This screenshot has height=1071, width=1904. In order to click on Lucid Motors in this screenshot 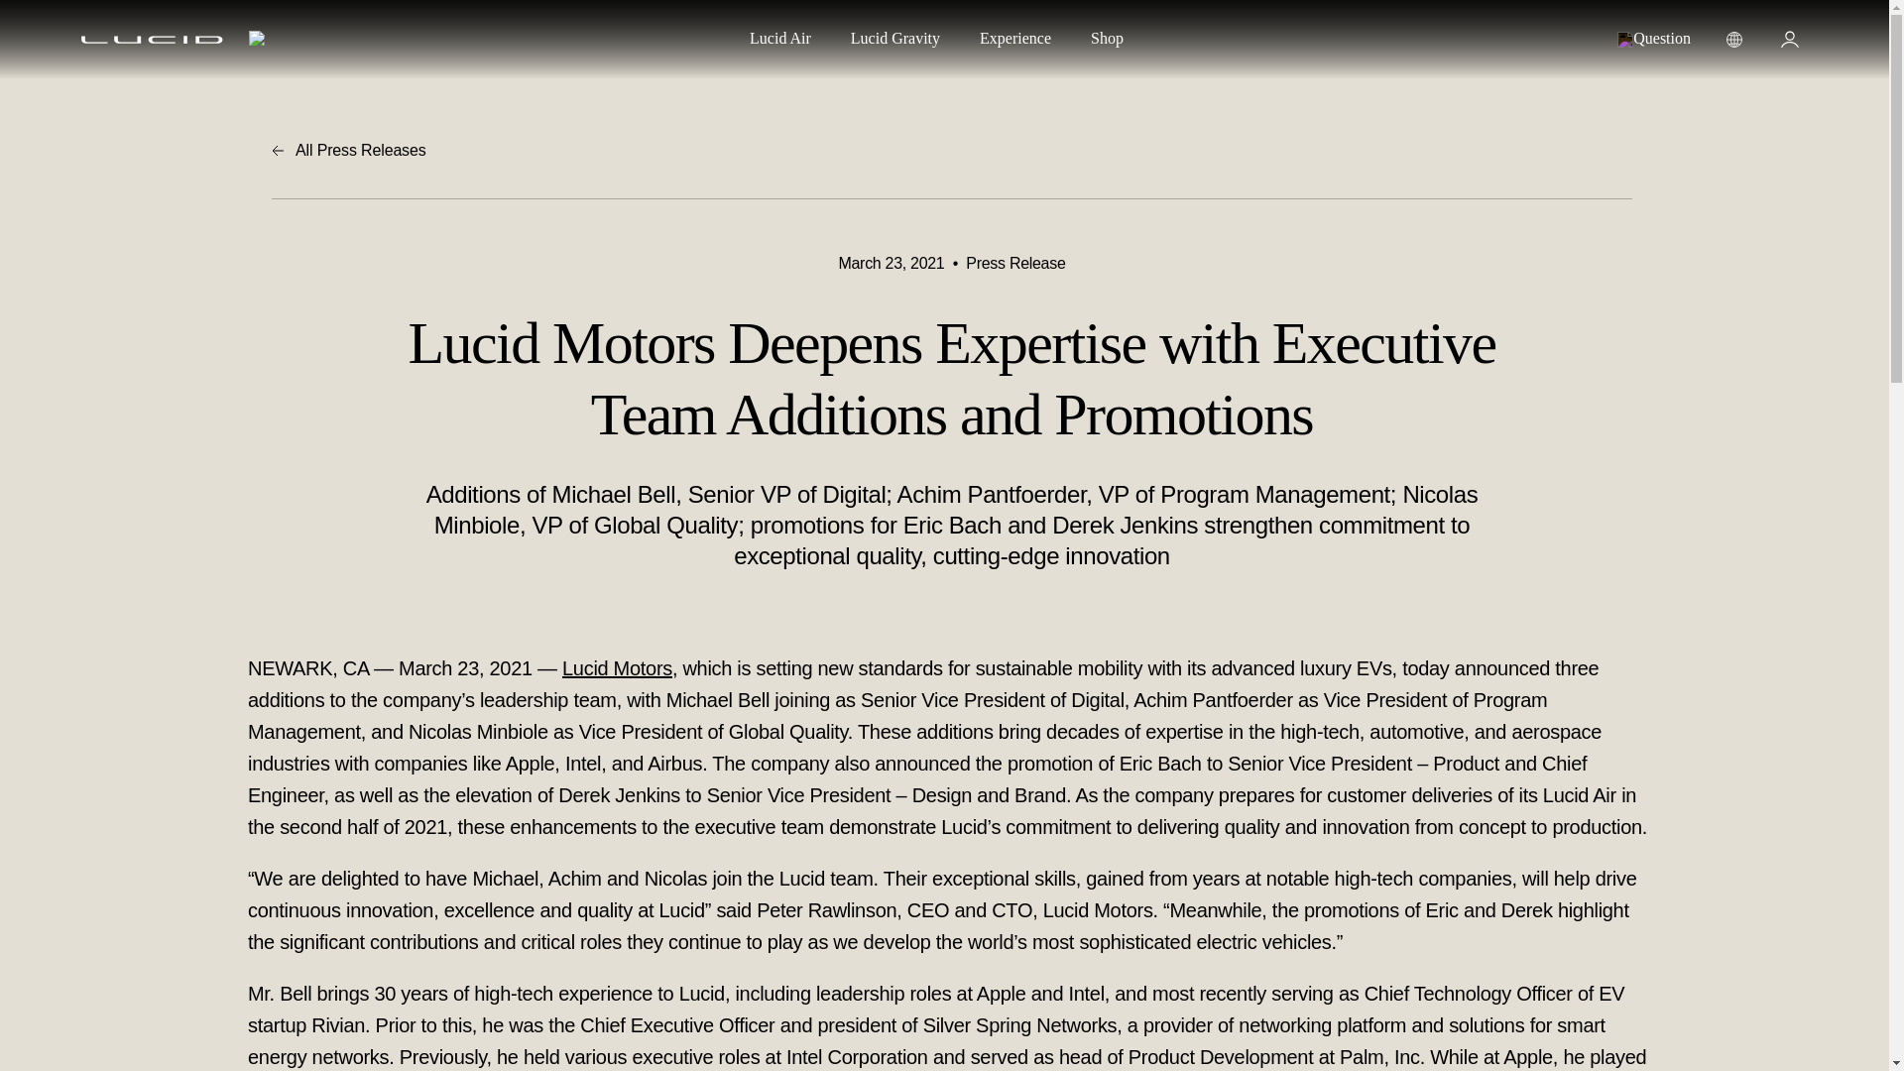, I will do `click(617, 668)`.